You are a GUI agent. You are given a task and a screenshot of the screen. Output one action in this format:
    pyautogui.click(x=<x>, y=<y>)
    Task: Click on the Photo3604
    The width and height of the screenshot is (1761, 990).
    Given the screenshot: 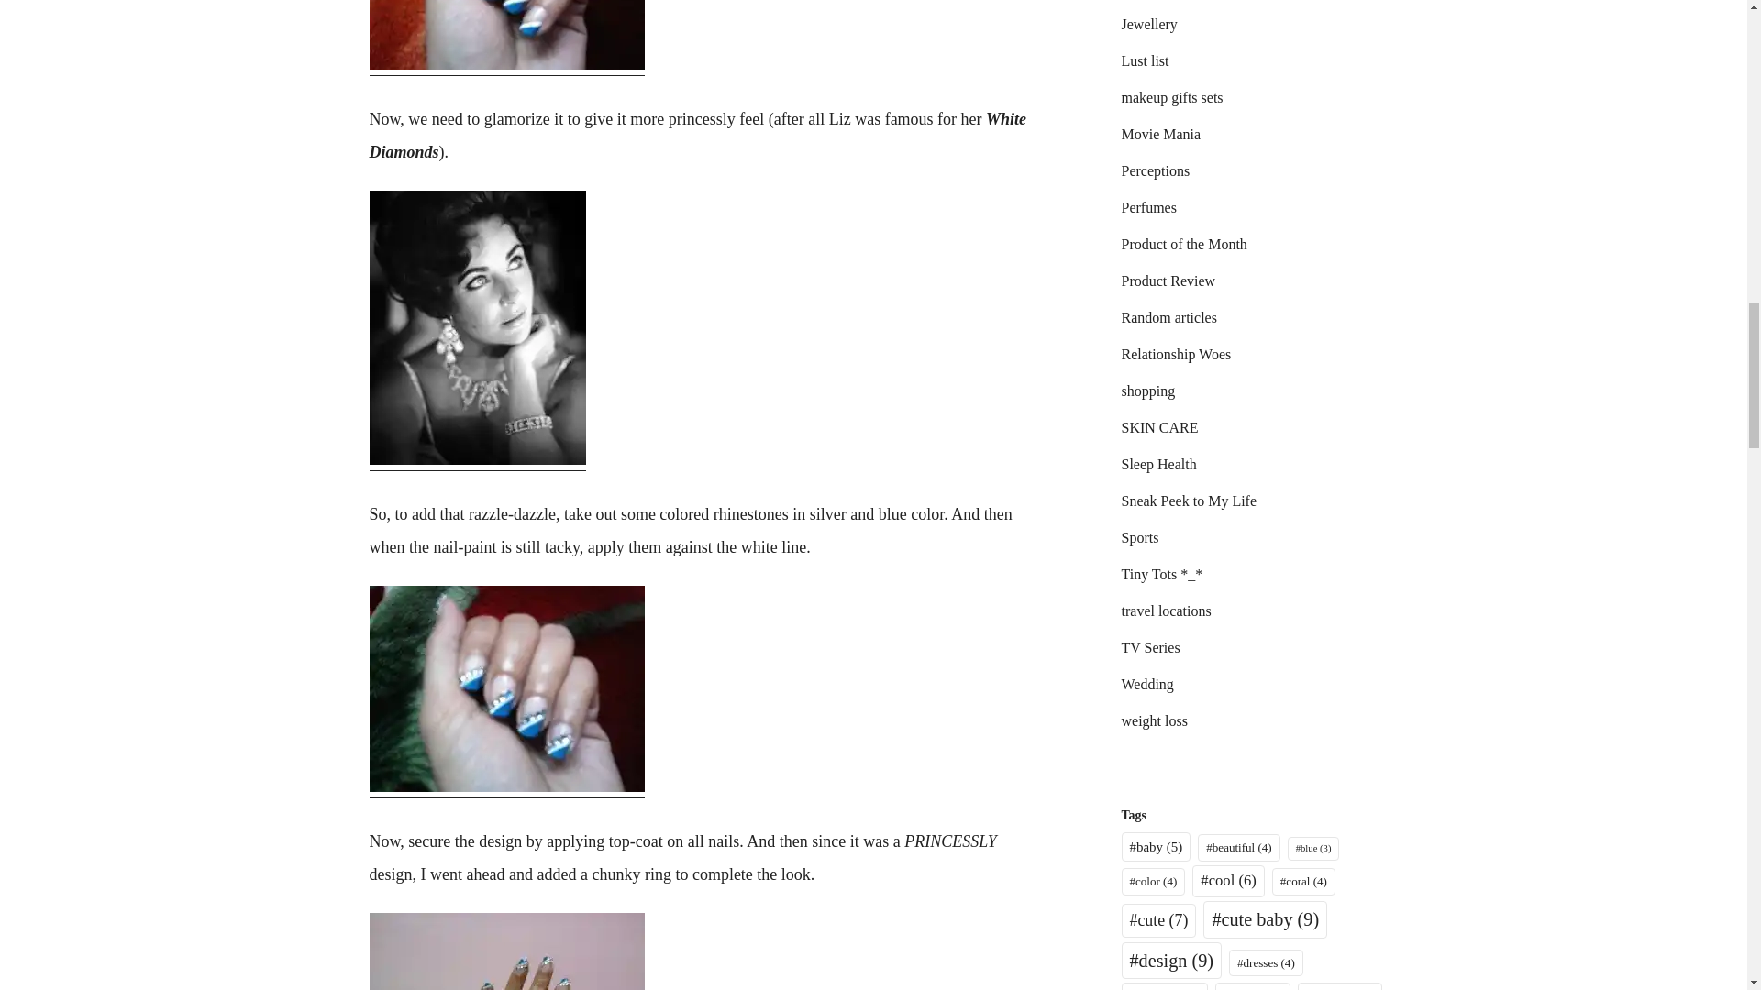 What is the action you would take?
    pyautogui.click(x=506, y=689)
    